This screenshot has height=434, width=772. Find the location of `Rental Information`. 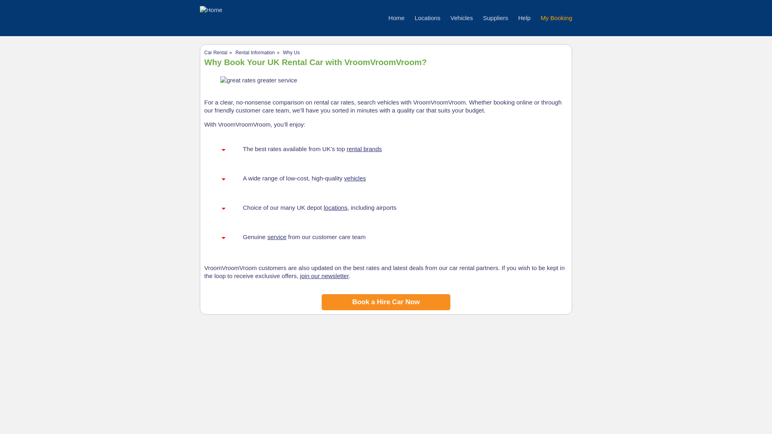

Rental Information is located at coordinates (255, 52).